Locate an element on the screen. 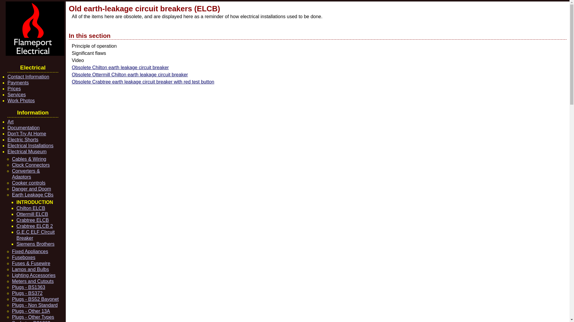  Electrical Installations is located at coordinates (30, 145).